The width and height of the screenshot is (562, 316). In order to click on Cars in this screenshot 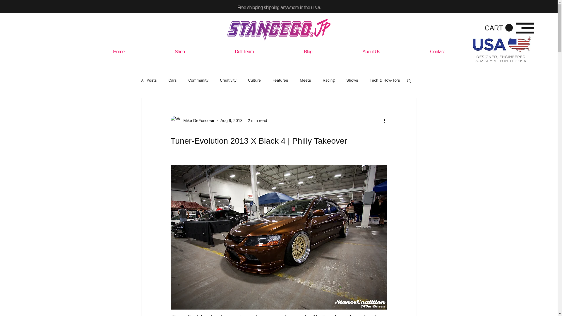, I will do `click(173, 80)`.